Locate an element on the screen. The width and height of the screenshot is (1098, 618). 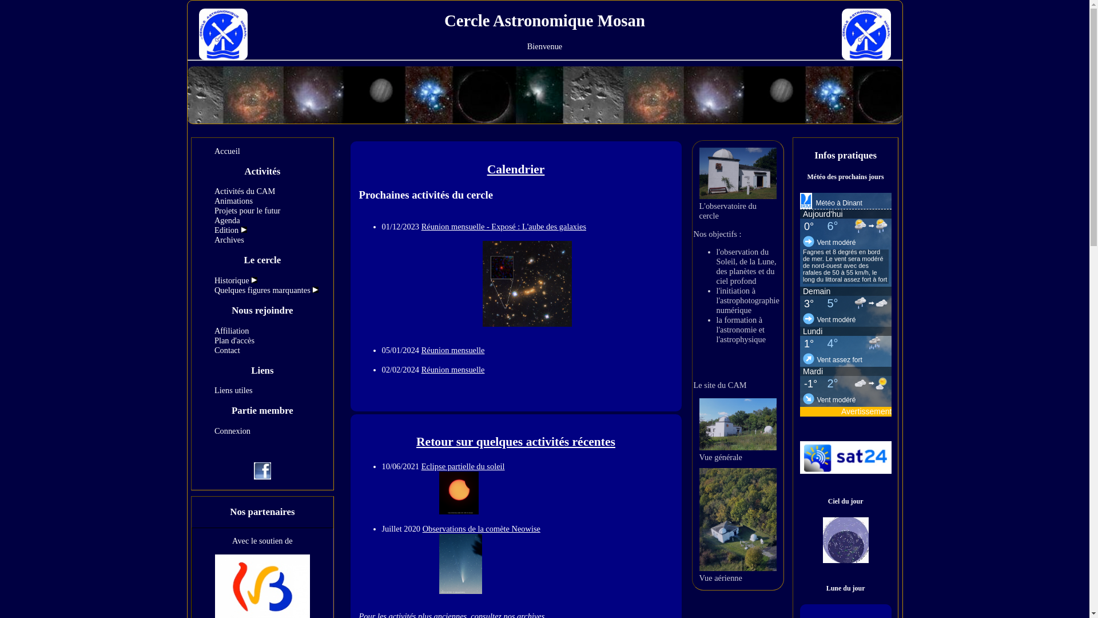
Projets pour le futur is located at coordinates (248, 211).